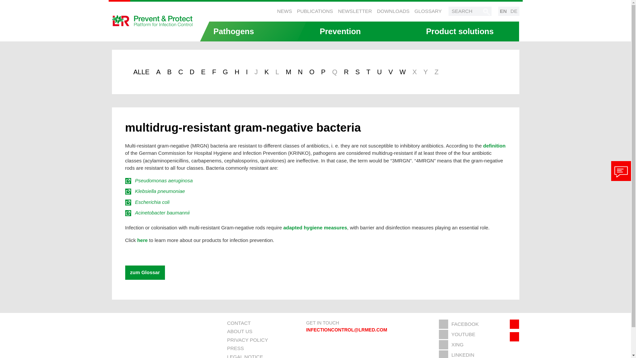 The height and width of the screenshot is (358, 636). Describe the element at coordinates (428, 11) in the screenshot. I see `GLOSSARY` at that location.